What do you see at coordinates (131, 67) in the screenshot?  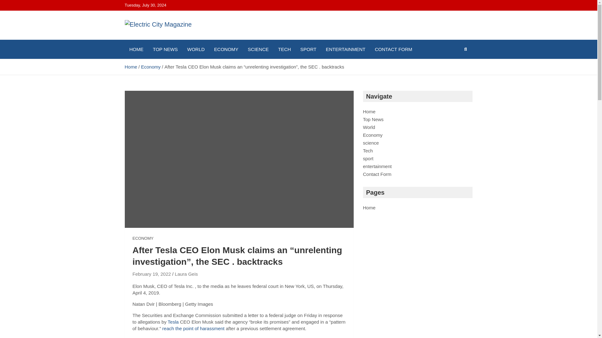 I see `Home` at bounding box center [131, 67].